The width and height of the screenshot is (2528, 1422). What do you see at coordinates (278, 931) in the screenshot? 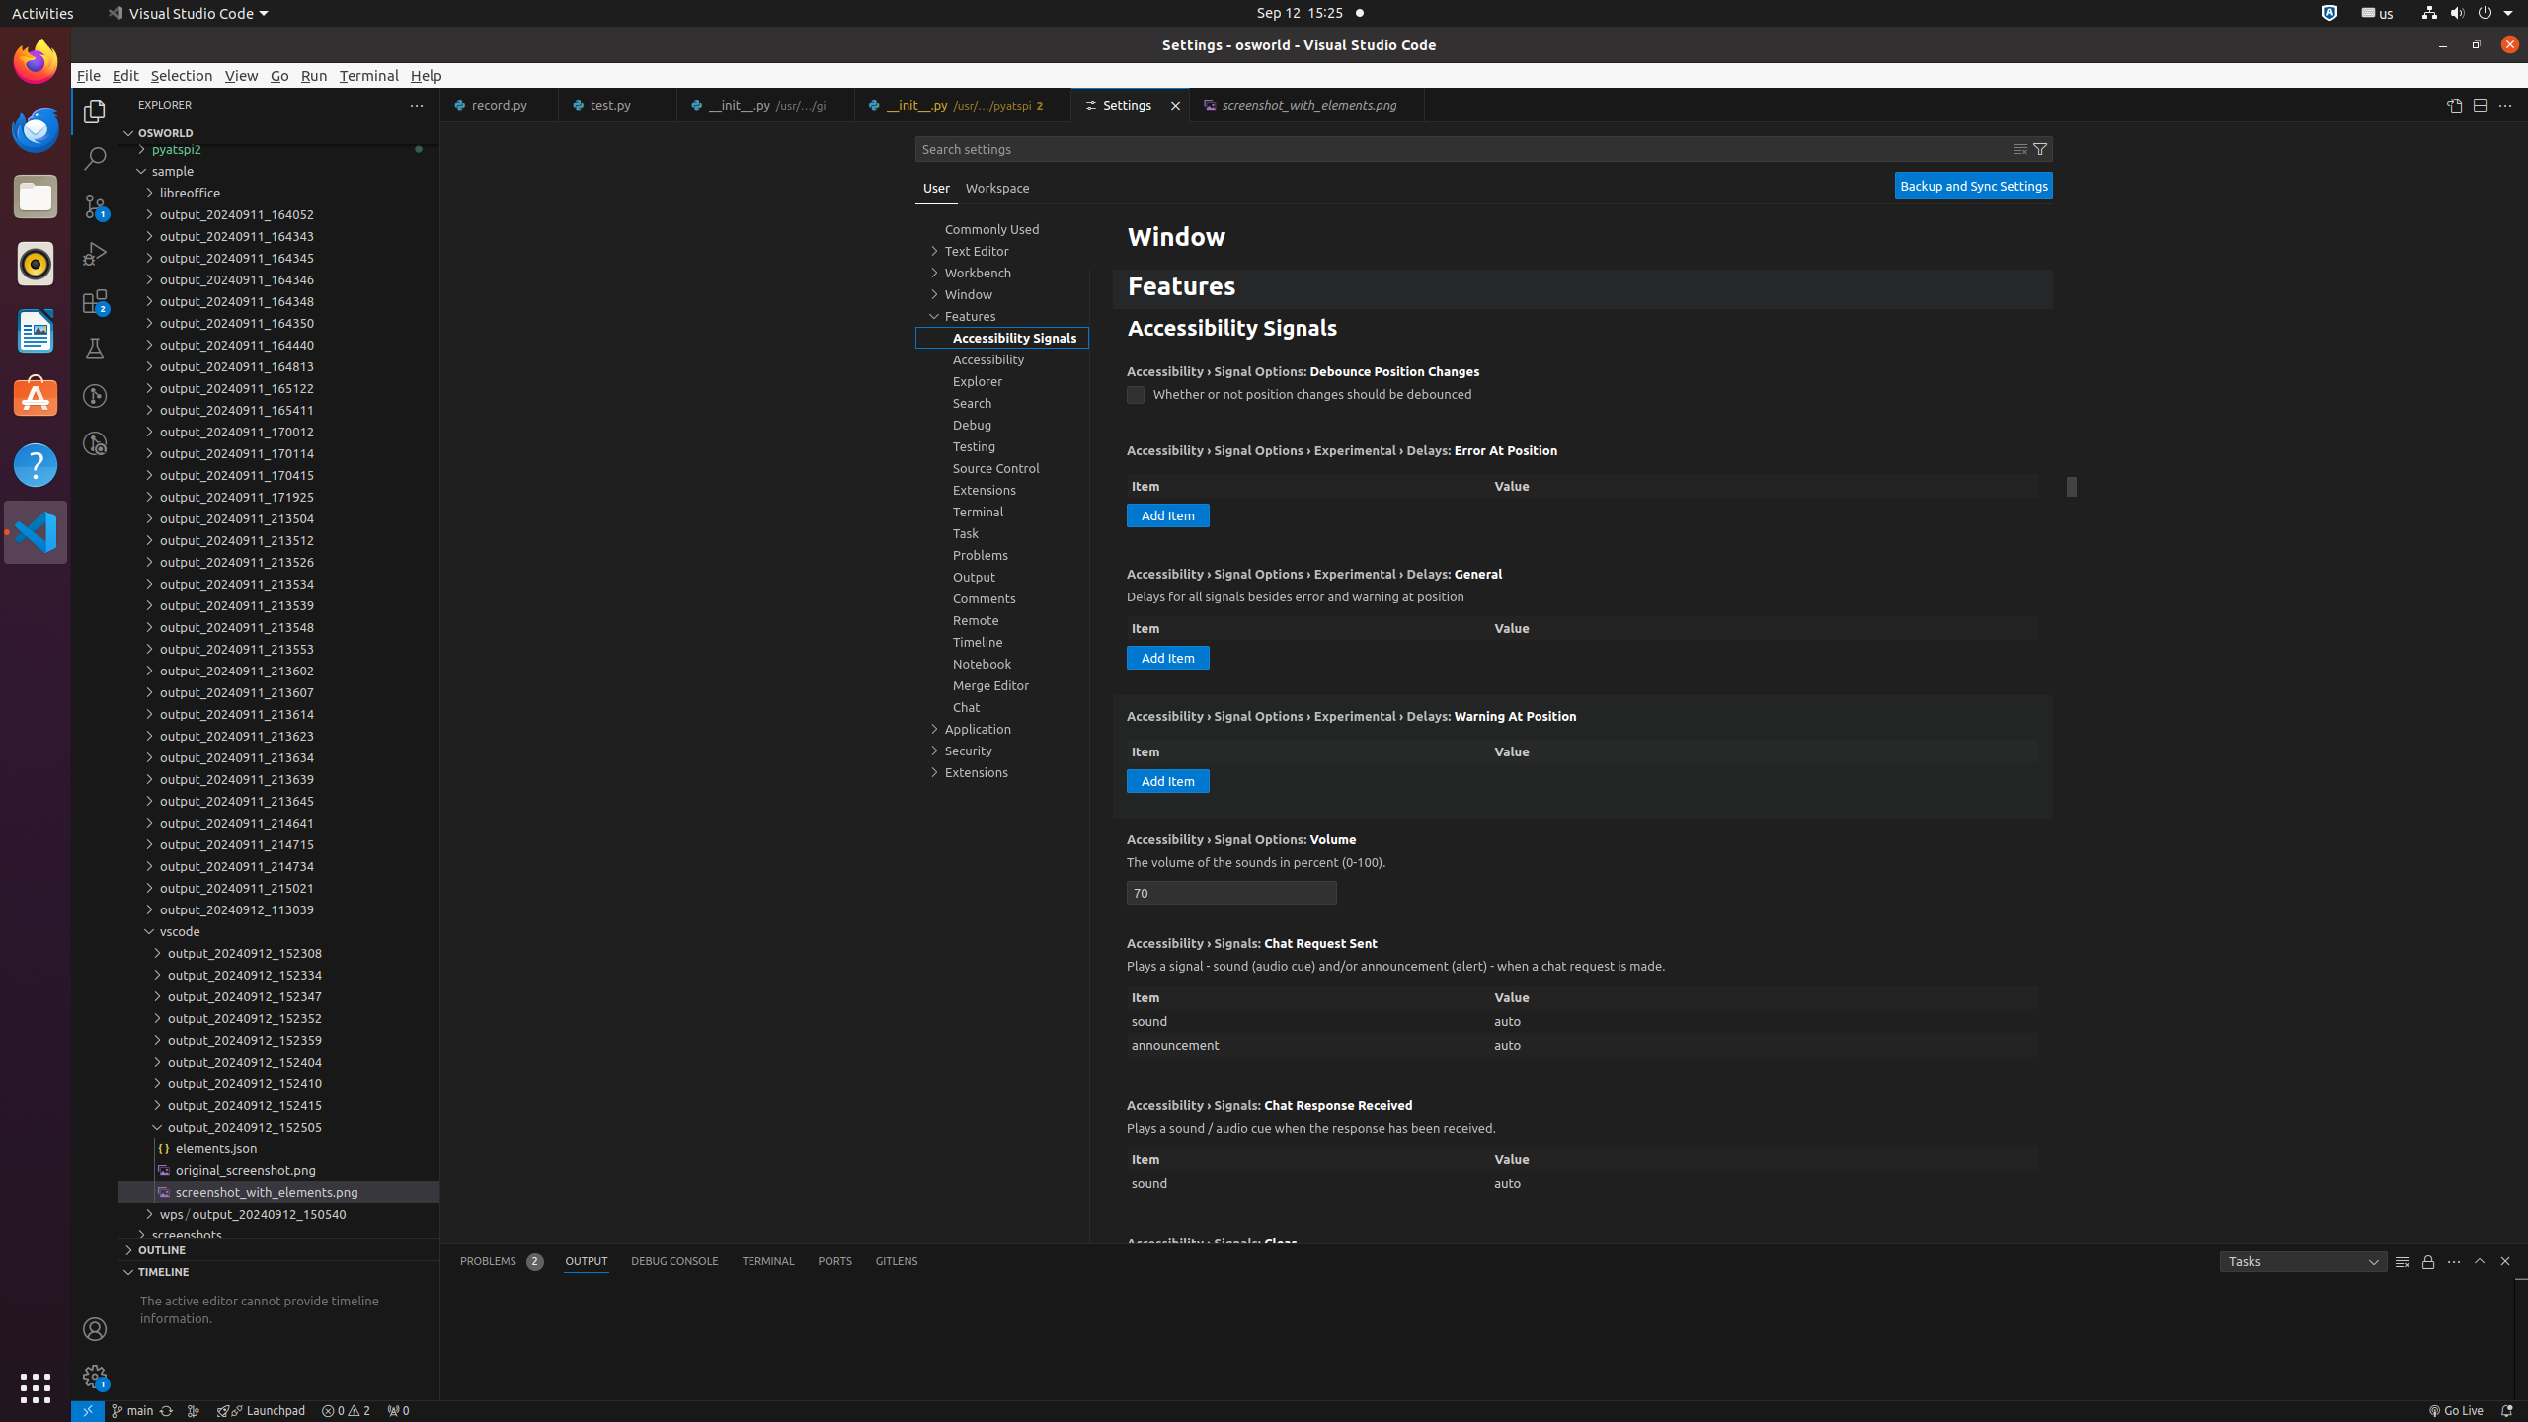
I see `vscode` at bounding box center [278, 931].